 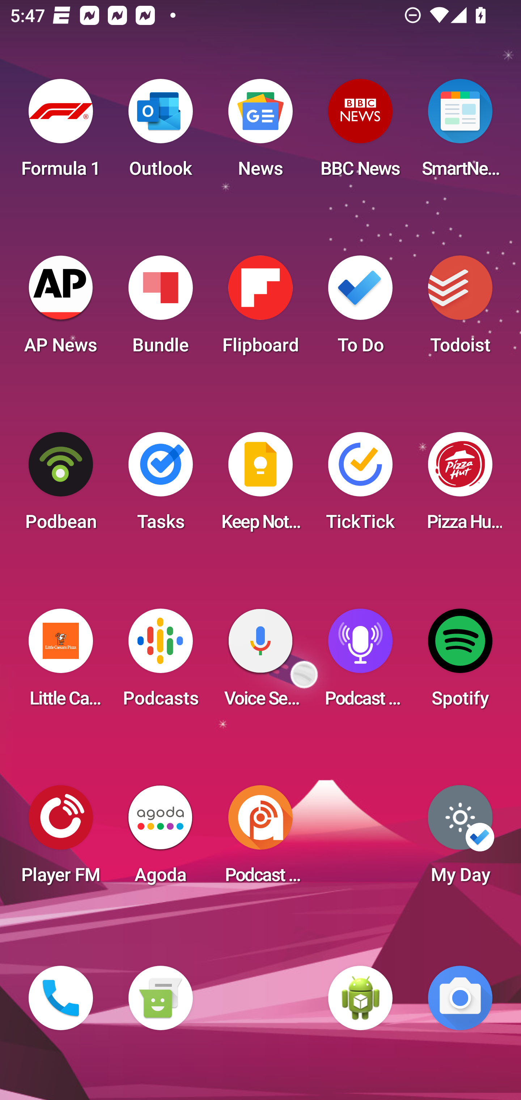 What do you see at coordinates (460, 486) in the screenshot?
I see `Pizza Hut HK & Macau` at bounding box center [460, 486].